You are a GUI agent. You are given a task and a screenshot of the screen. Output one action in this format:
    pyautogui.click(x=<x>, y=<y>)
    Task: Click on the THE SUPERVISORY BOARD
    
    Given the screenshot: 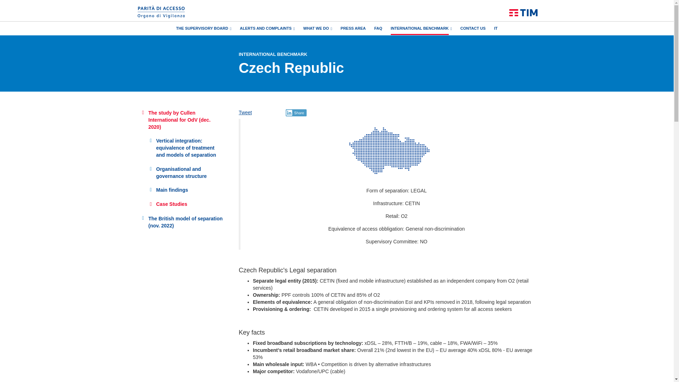 What is the action you would take?
    pyautogui.click(x=204, y=28)
    